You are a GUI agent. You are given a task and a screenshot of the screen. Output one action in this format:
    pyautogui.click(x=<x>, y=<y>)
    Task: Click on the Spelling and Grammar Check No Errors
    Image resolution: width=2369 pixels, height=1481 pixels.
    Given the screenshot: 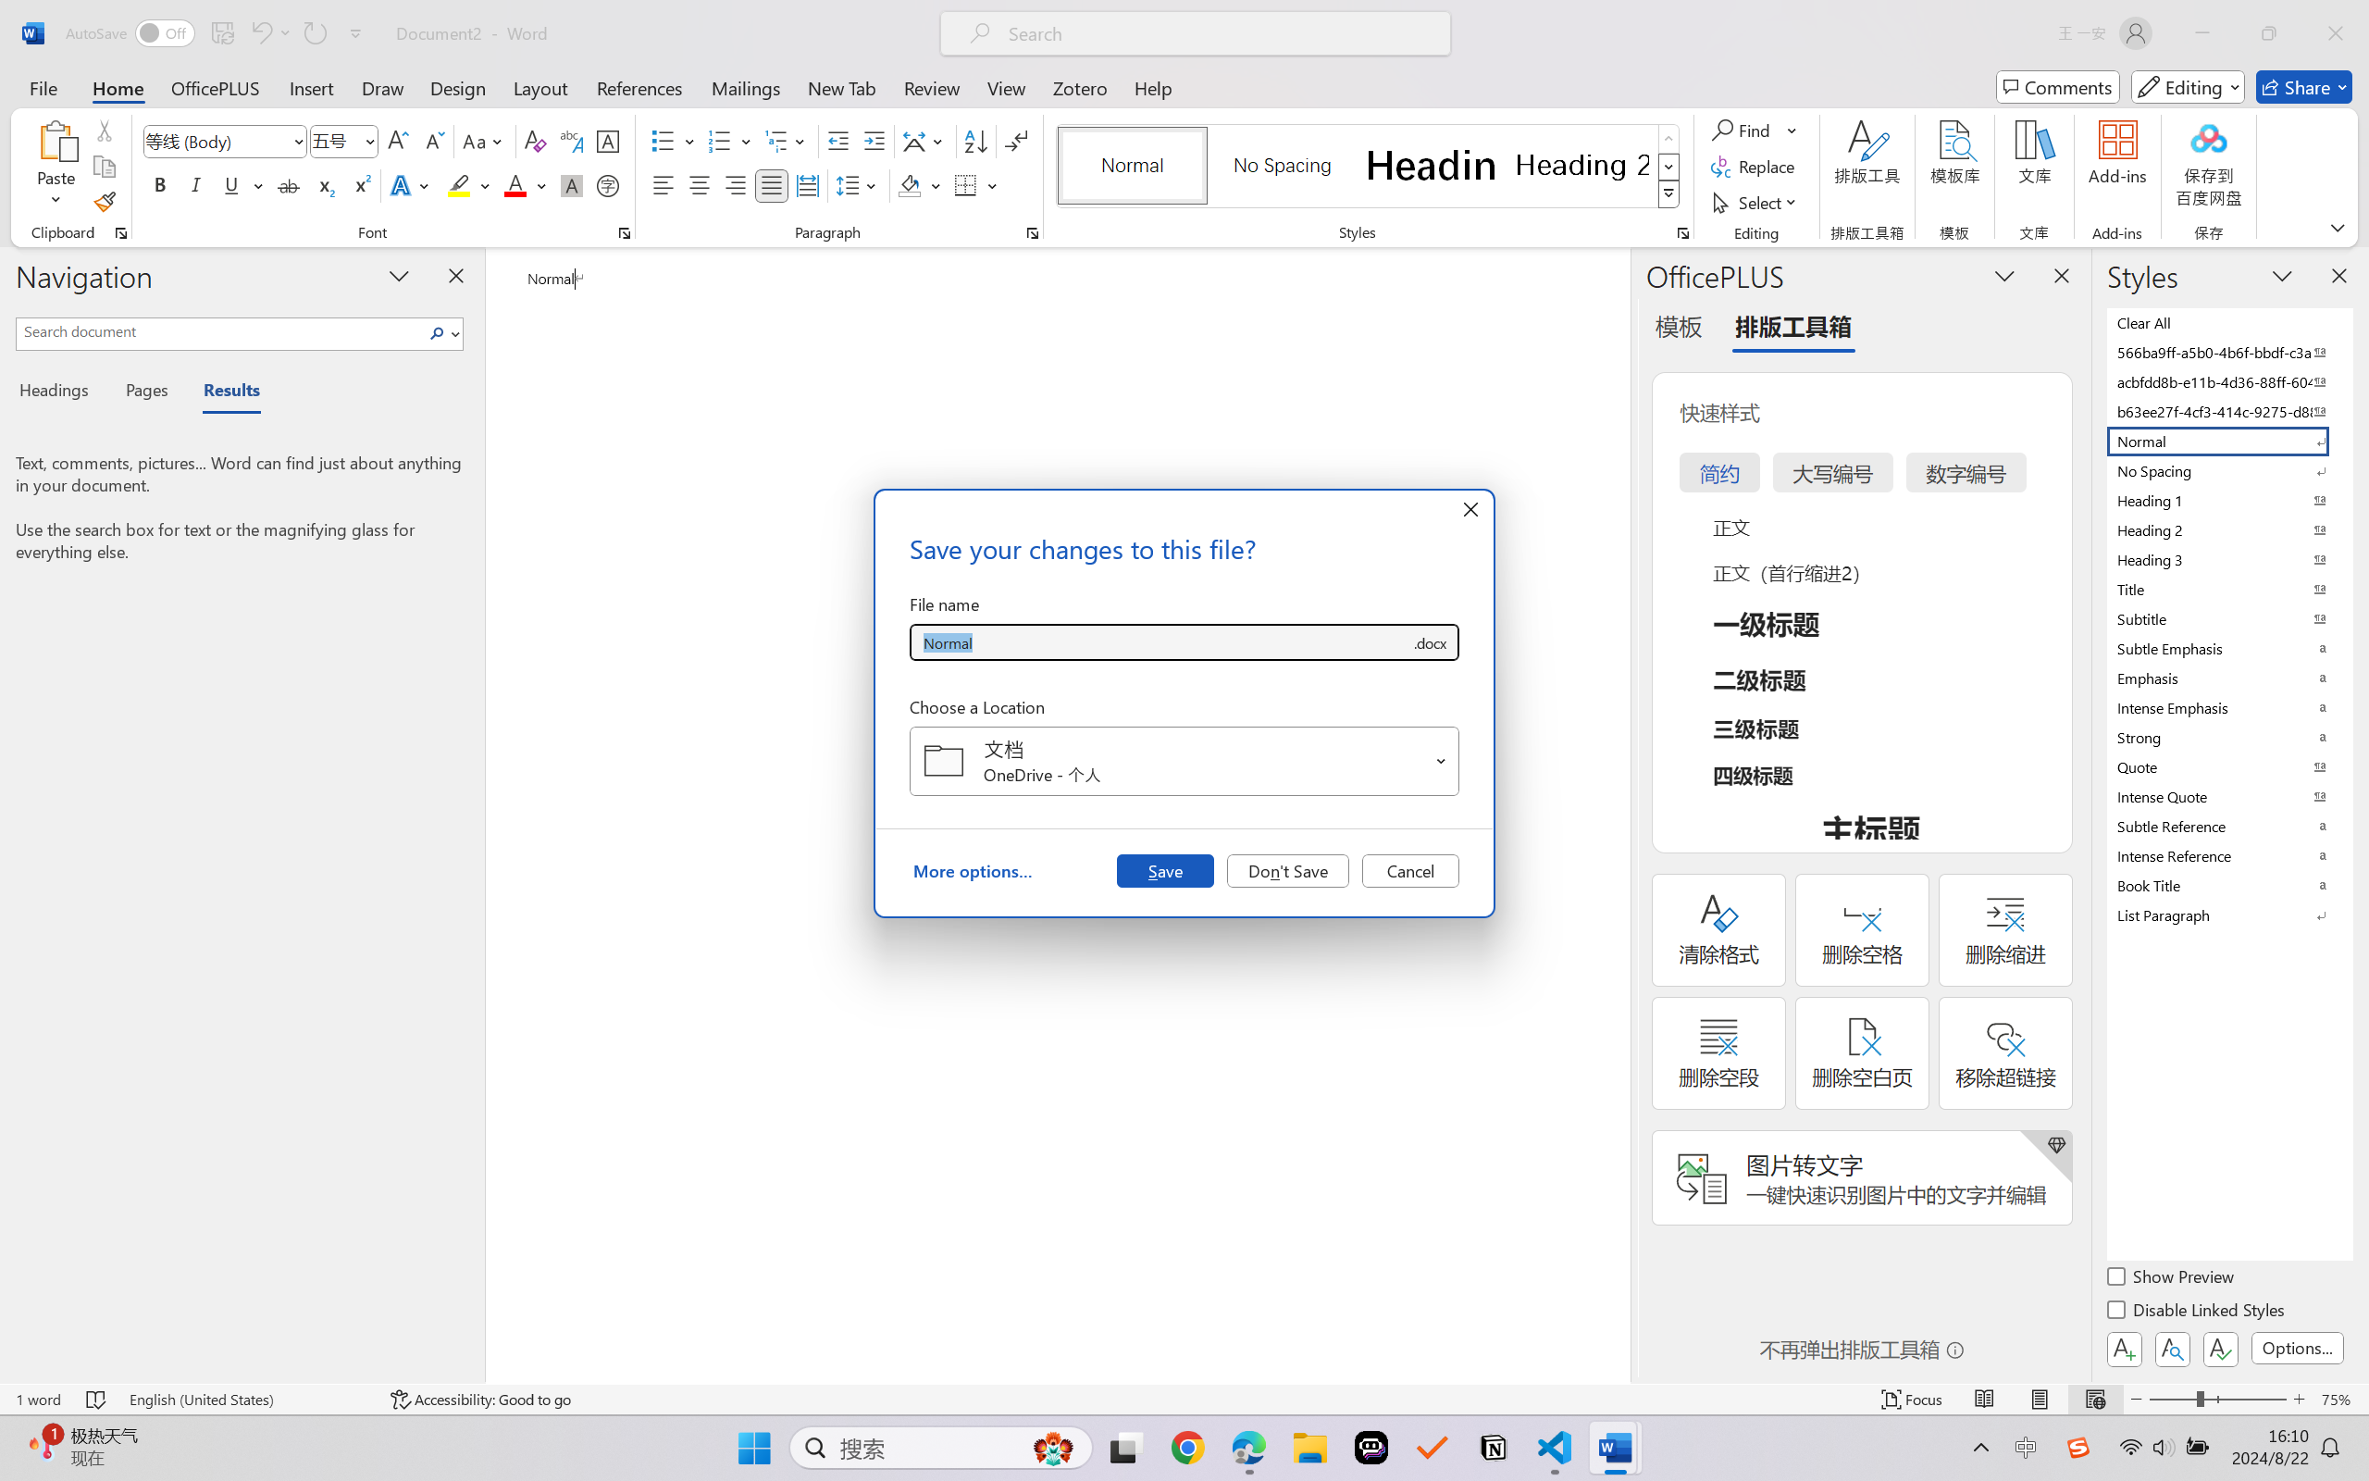 What is the action you would take?
    pyautogui.click(x=96, y=1400)
    